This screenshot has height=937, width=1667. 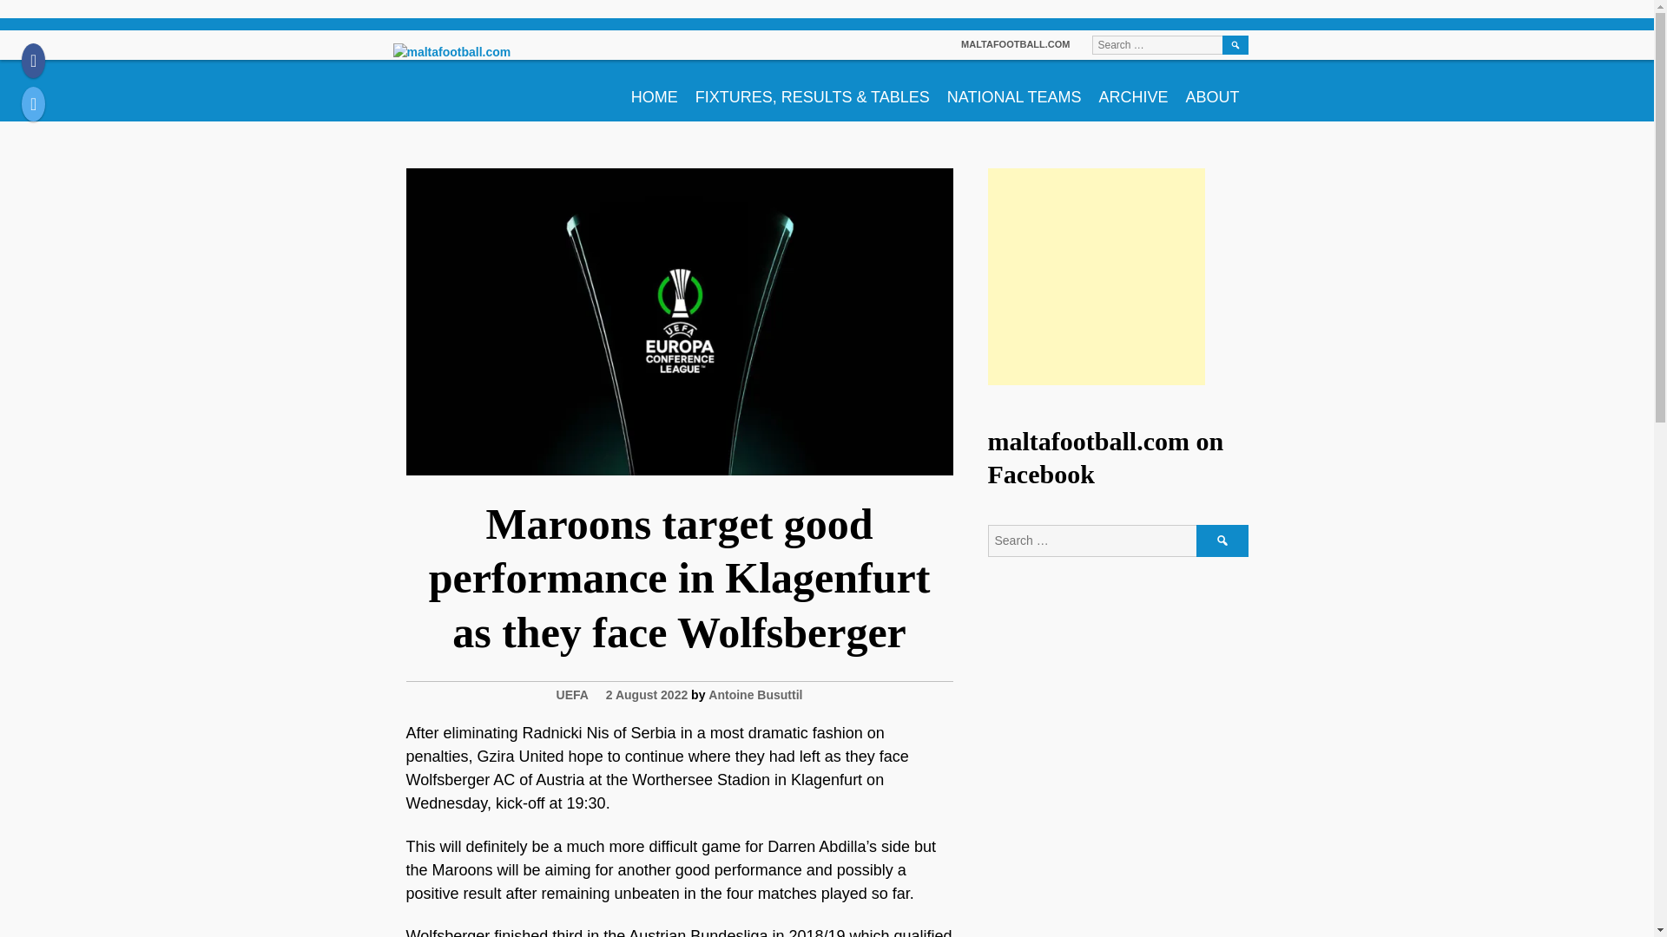 I want to click on NATIONAL TEAMS, so click(x=1014, y=90).